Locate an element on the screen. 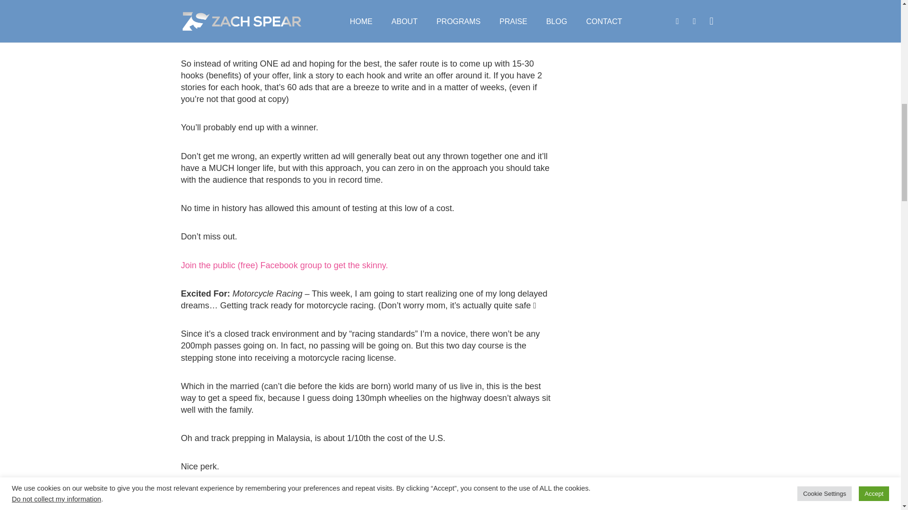 The image size is (908, 510). Back to top is located at coordinates (882, 14).